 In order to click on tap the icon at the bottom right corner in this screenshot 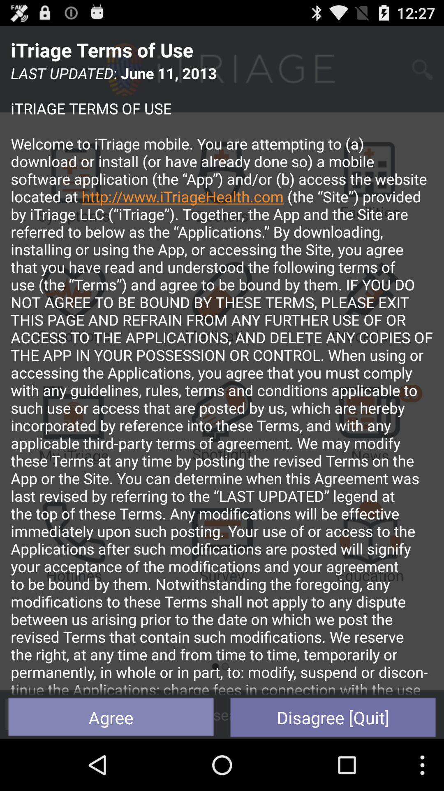, I will do `click(333, 717)`.